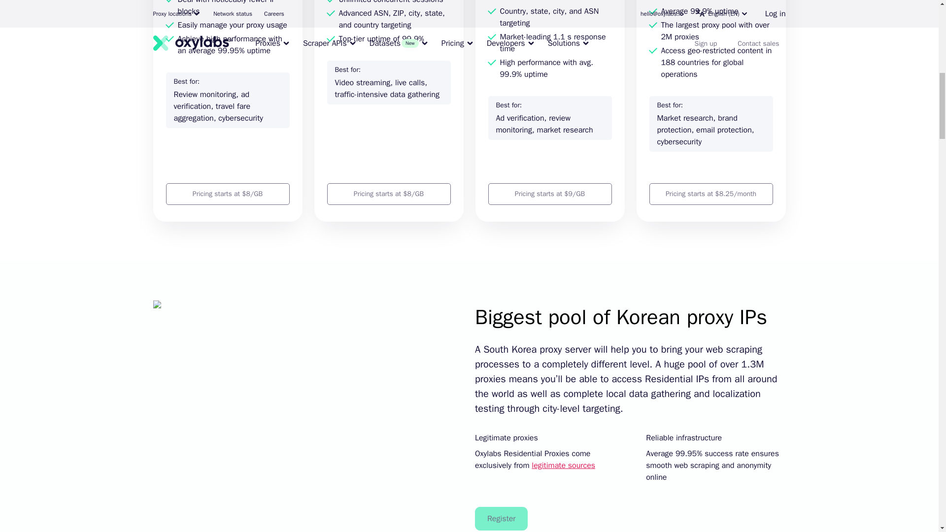 The height and width of the screenshot is (532, 946). Describe the element at coordinates (563, 465) in the screenshot. I see `legitimate sources` at that location.